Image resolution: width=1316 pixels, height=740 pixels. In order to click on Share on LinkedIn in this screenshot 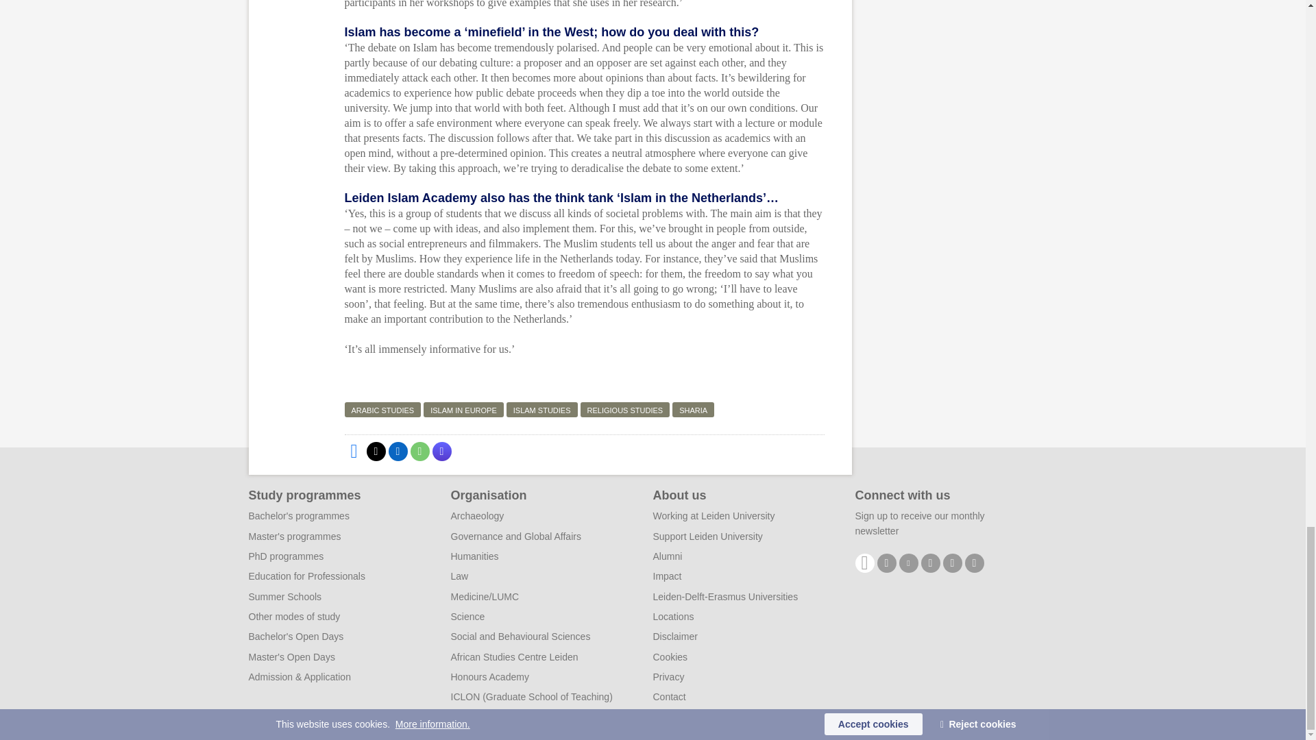, I will do `click(398, 451)`.